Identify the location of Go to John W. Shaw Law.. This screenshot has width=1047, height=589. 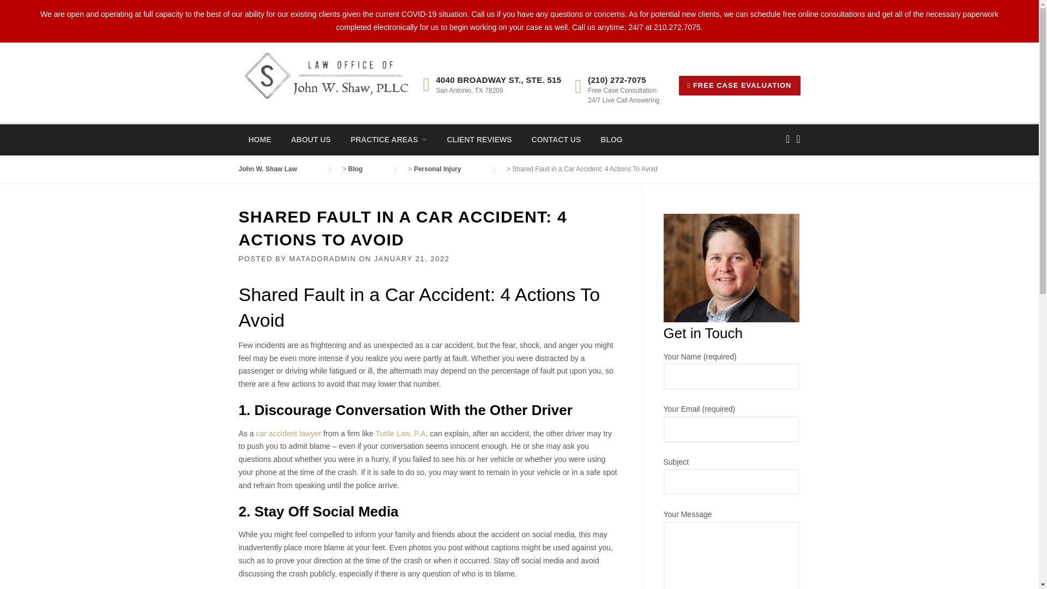
(279, 169).